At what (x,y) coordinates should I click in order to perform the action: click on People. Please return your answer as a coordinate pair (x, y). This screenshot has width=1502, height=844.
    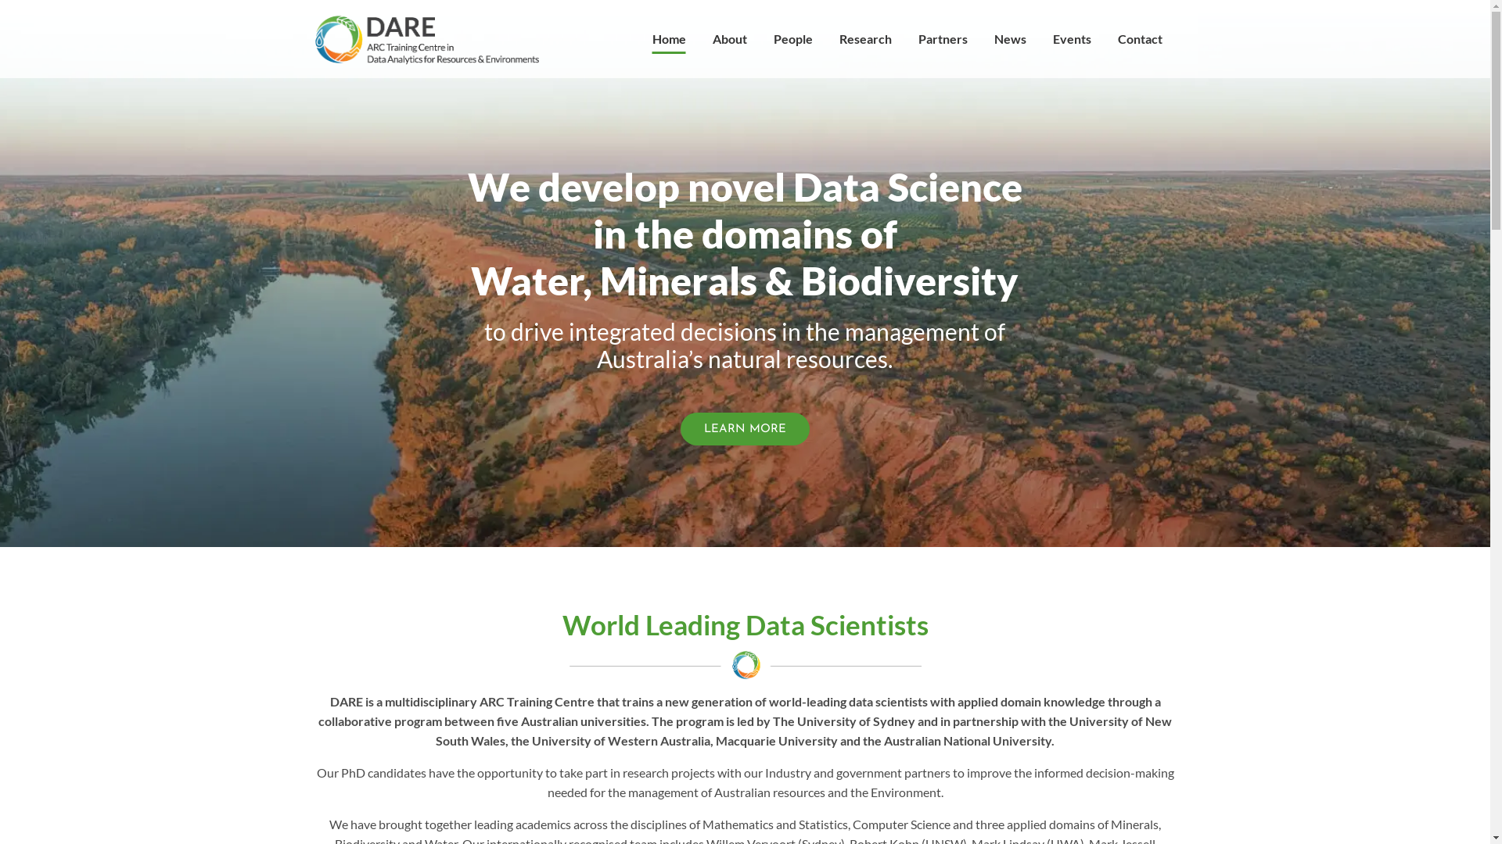
    Looking at the image, I should click on (793, 39).